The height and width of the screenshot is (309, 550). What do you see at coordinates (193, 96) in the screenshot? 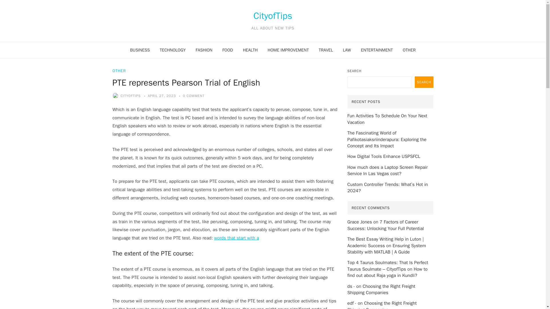
I see `0 COMMENT` at bounding box center [193, 96].